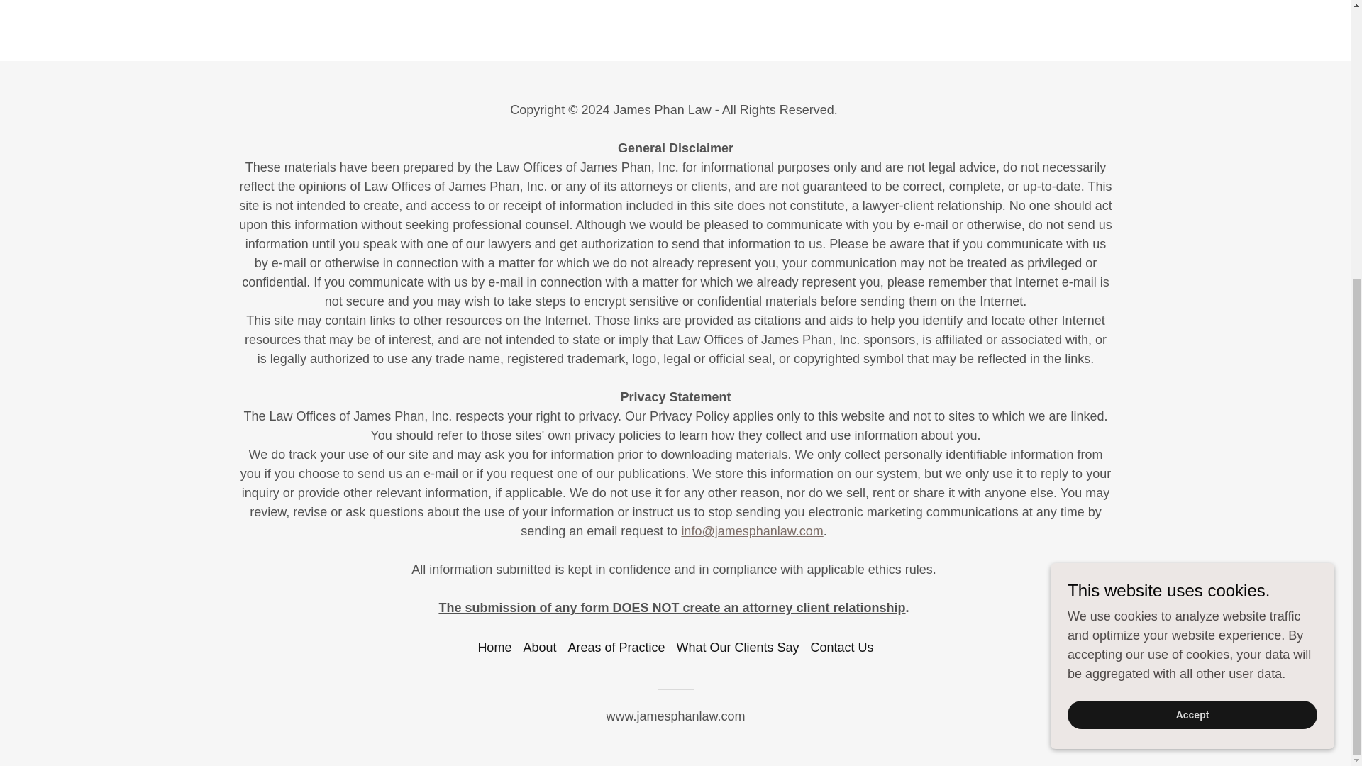 The image size is (1362, 766). I want to click on Accept, so click(1192, 282).